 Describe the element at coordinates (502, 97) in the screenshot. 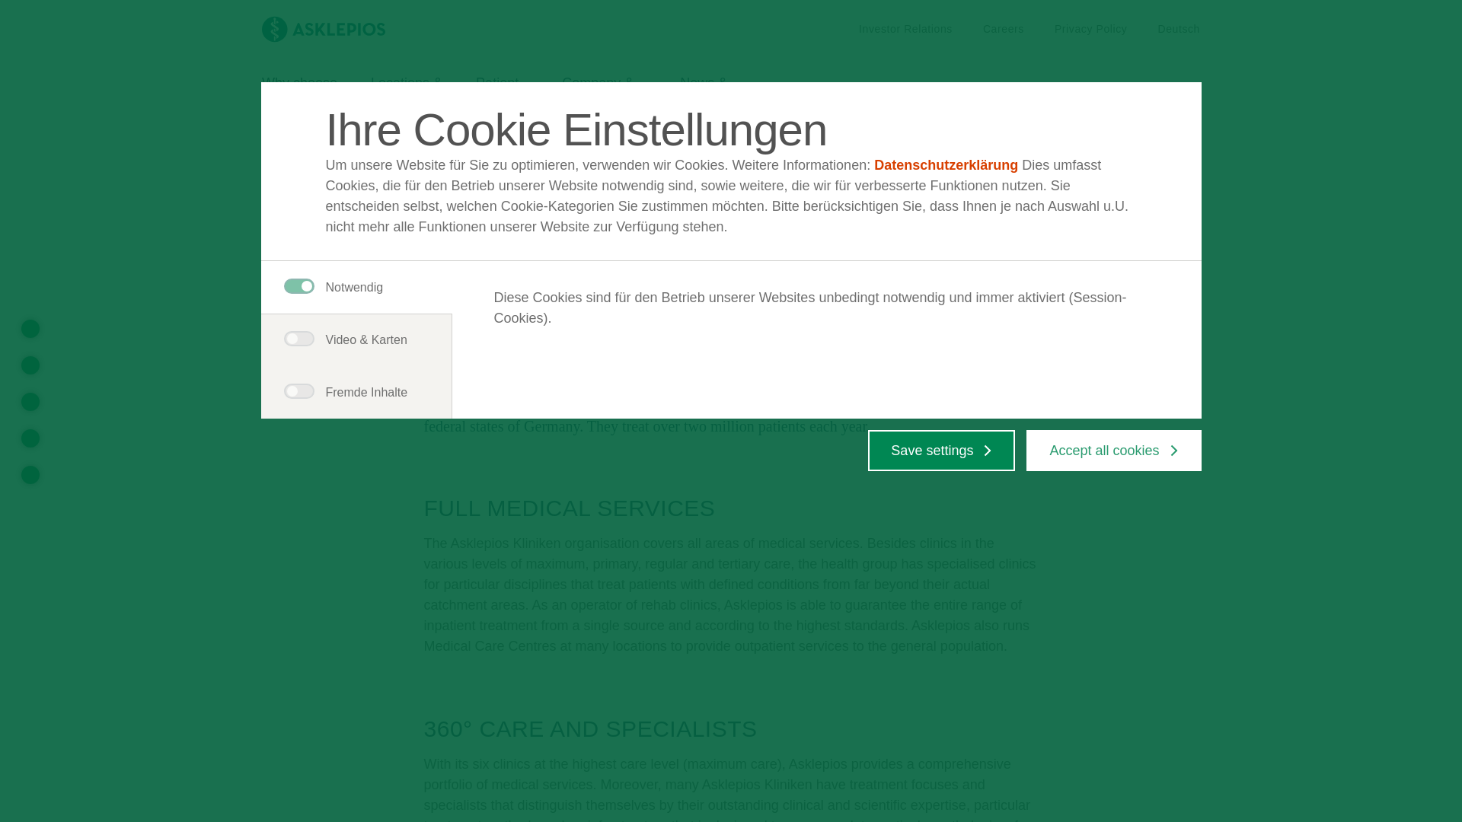

I see `Investor Relations` at that location.